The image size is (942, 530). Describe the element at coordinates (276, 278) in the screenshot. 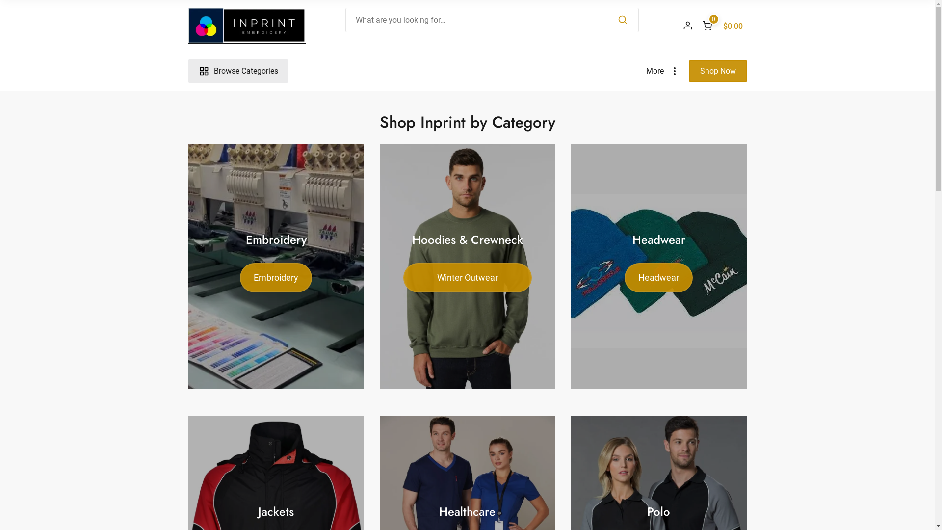

I see `Embroidery` at that location.